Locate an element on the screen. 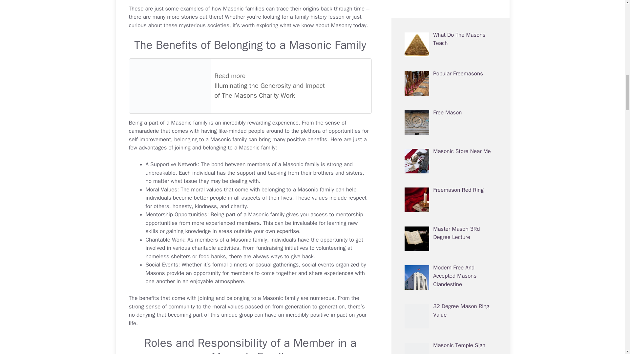 This screenshot has width=630, height=354. Masonic family is located at coordinates (189, 123).